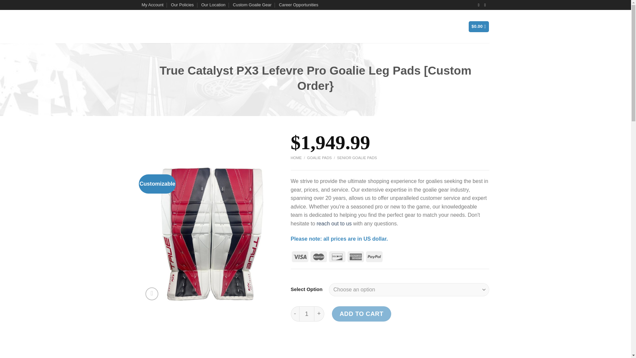 This screenshot has height=358, width=636. What do you see at coordinates (252, 5) in the screenshot?
I see `Custom Goalie Gear` at bounding box center [252, 5].